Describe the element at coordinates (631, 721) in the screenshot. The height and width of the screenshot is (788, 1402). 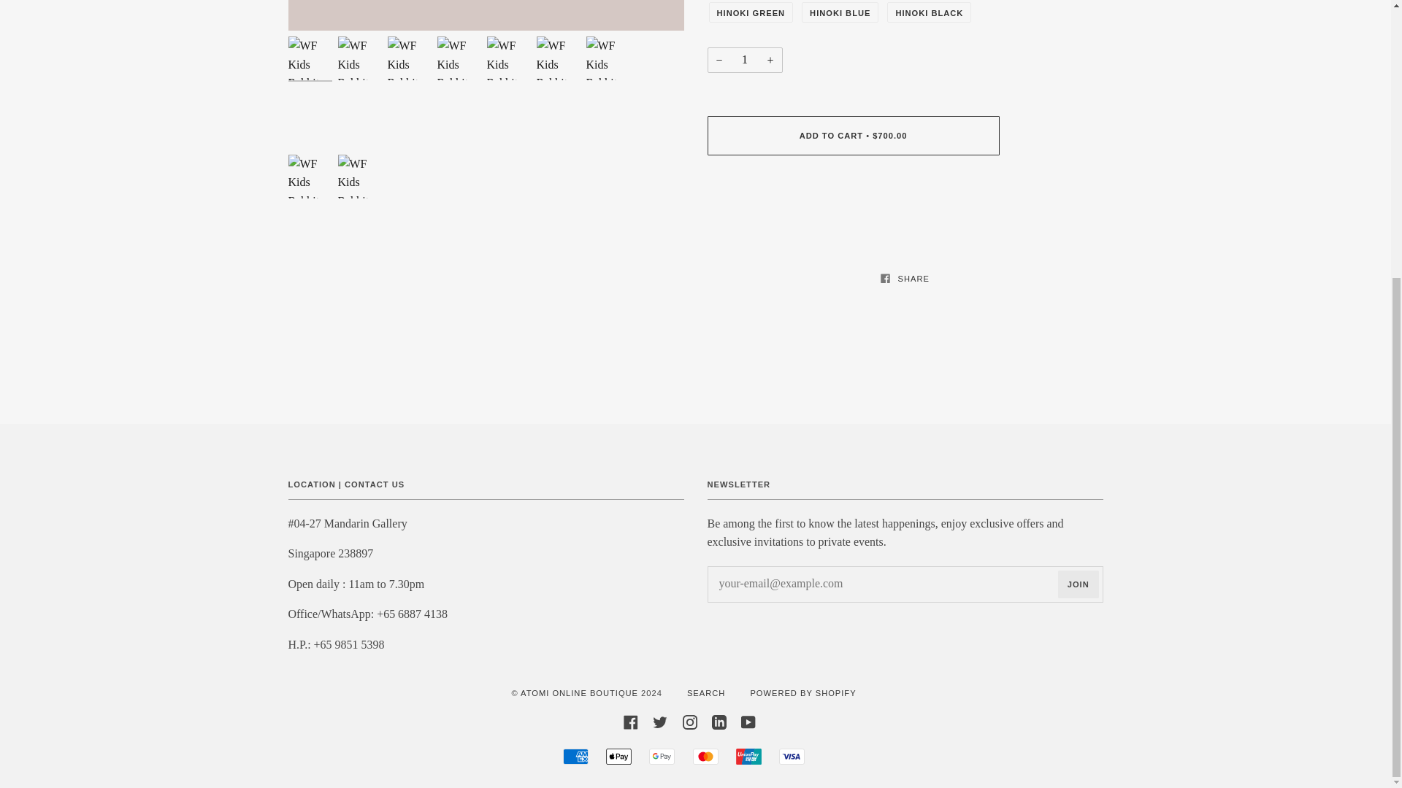
I see `Facebook` at that location.